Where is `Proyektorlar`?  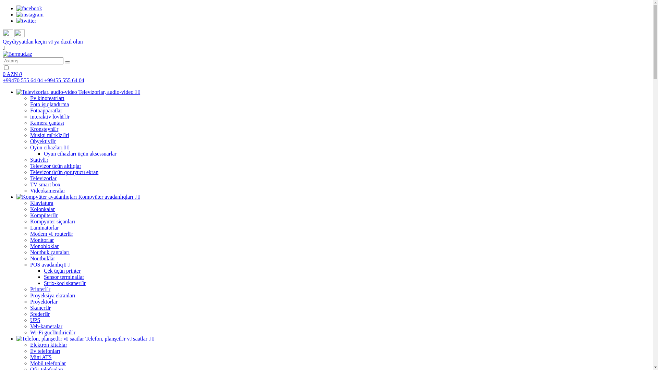
Proyektorlar is located at coordinates (44, 301).